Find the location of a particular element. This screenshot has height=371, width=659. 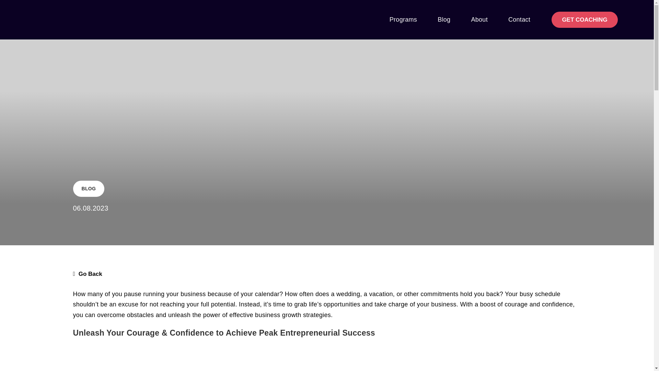

Blog is located at coordinates (444, 19).